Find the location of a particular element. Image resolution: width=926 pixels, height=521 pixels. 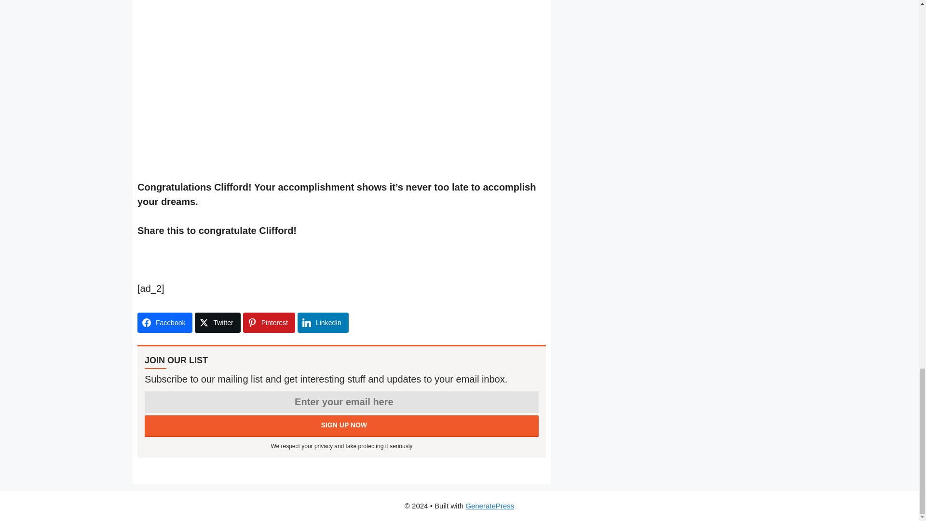

Sign Up Now is located at coordinates (341, 426).